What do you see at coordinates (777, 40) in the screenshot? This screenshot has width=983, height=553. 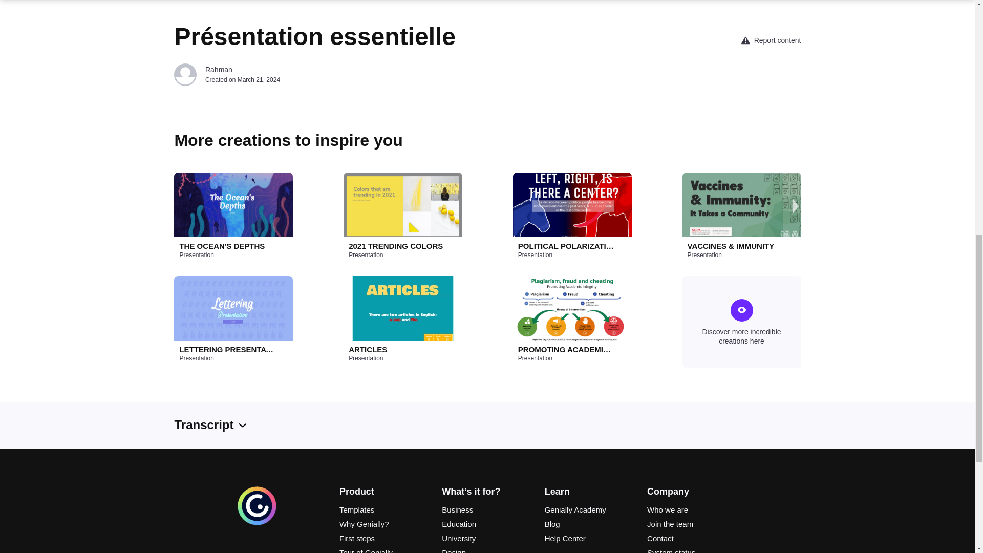 I see `Report content` at bounding box center [777, 40].